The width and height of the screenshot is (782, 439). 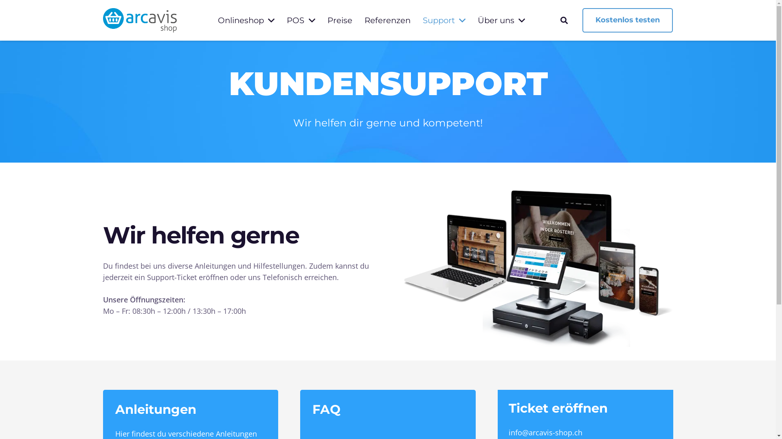 I want to click on Kostenlos testen, so click(x=628, y=20).